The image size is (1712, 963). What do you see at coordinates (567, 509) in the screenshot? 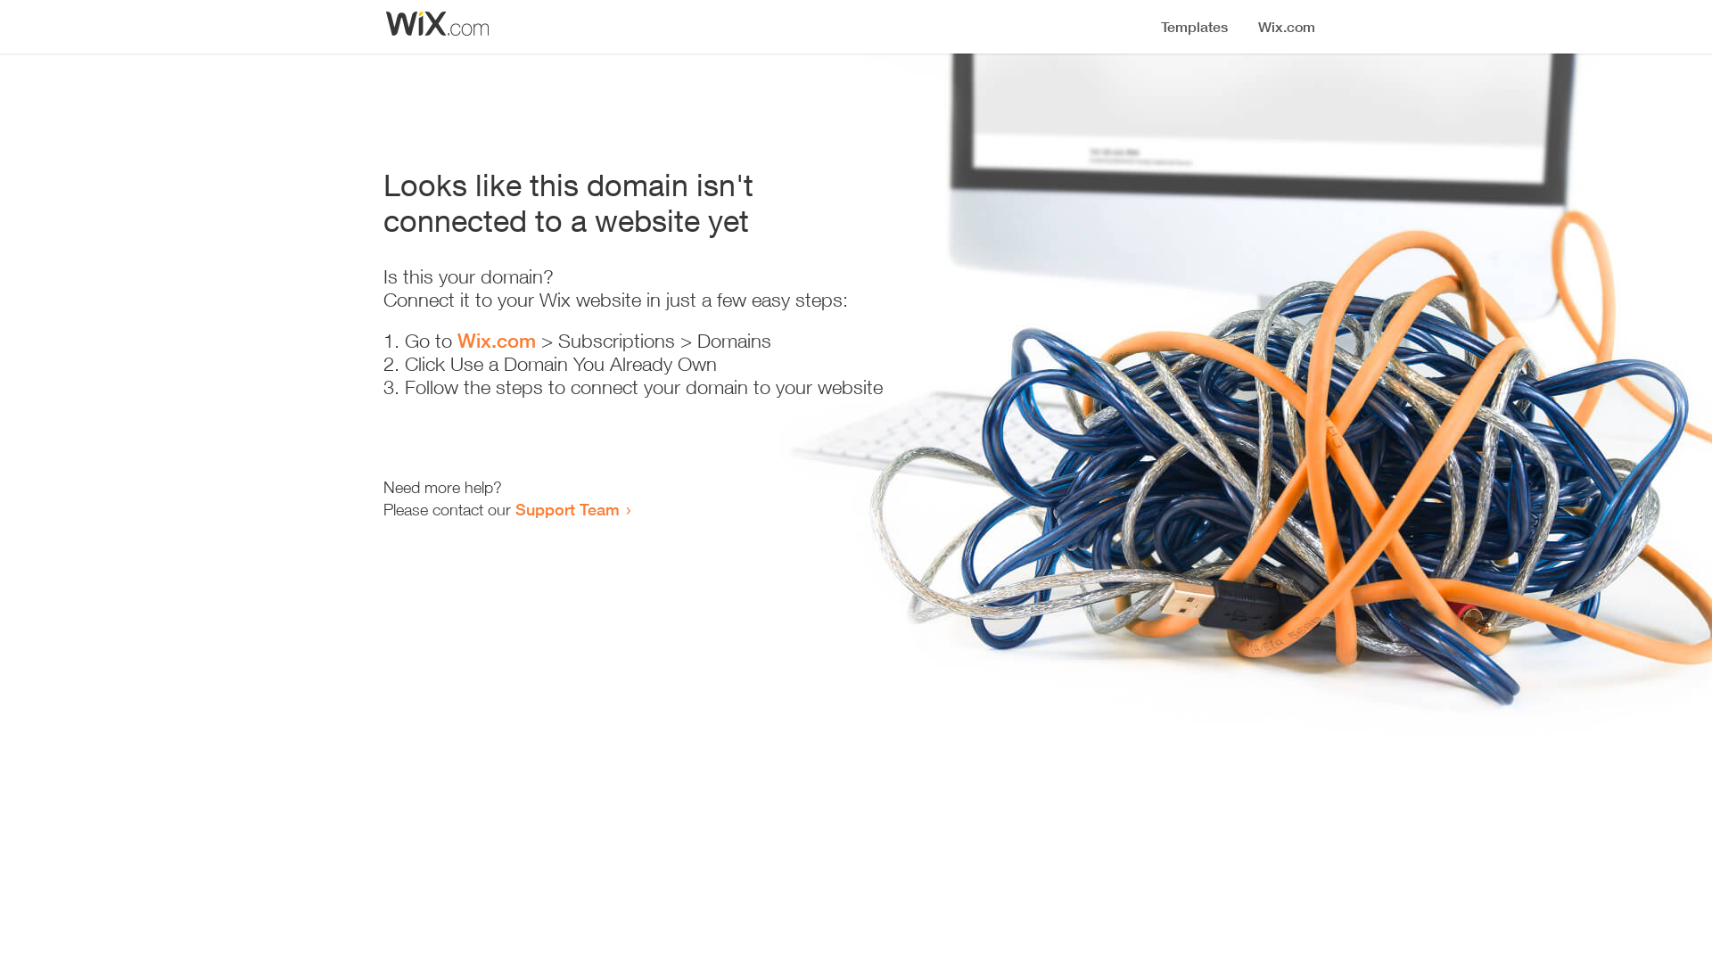
I see `Support Team` at bounding box center [567, 509].